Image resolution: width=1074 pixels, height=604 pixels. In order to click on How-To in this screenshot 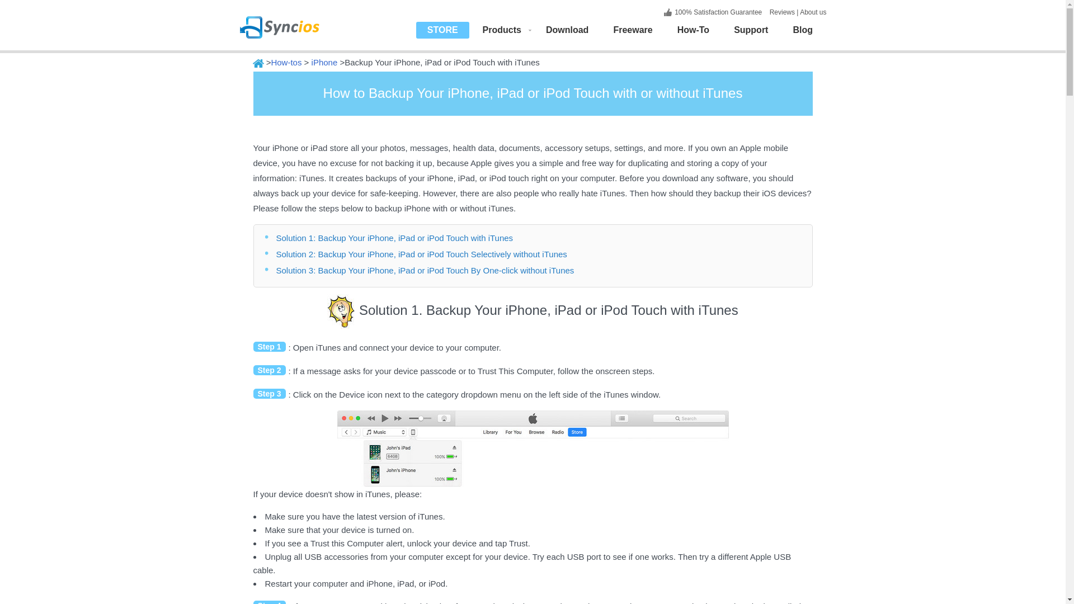, I will do `click(693, 29)`.